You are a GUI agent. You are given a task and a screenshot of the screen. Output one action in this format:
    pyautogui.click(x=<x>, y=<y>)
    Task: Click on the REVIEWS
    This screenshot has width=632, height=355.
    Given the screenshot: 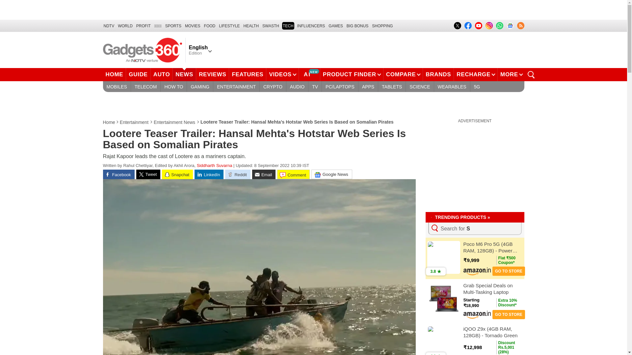 What is the action you would take?
    pyautogui.click(x=212, y=75)
    